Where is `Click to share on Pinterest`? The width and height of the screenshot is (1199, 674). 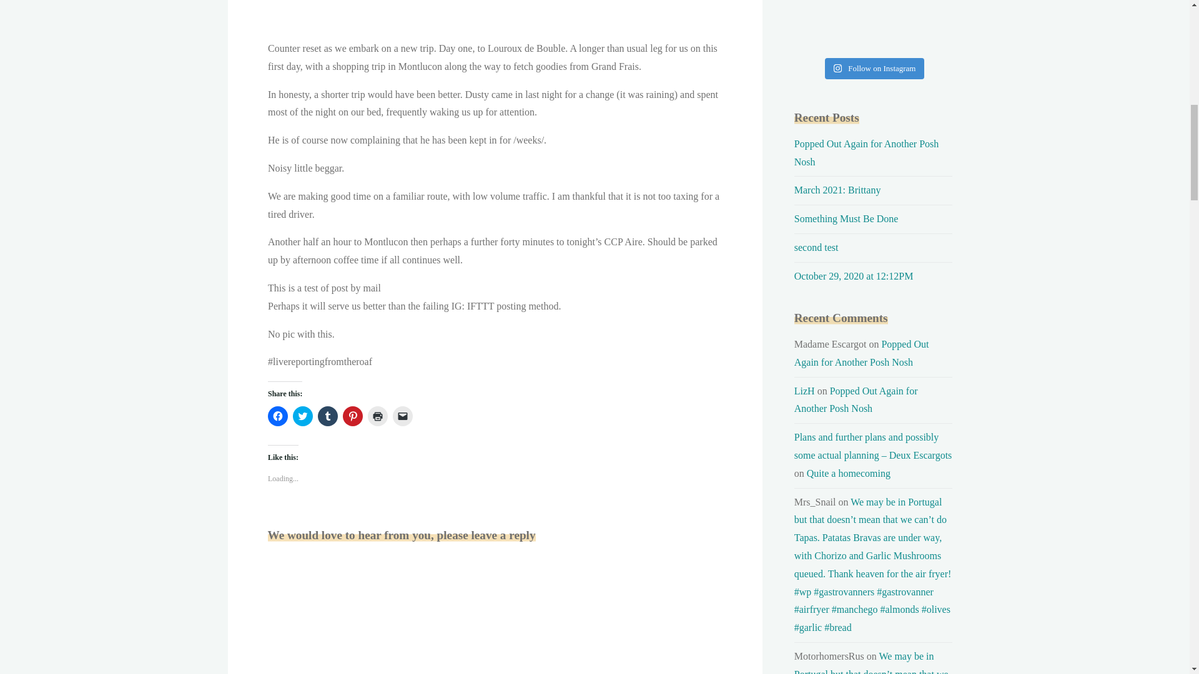 Click to share on Pinterest is located at coordinates (352, 416).